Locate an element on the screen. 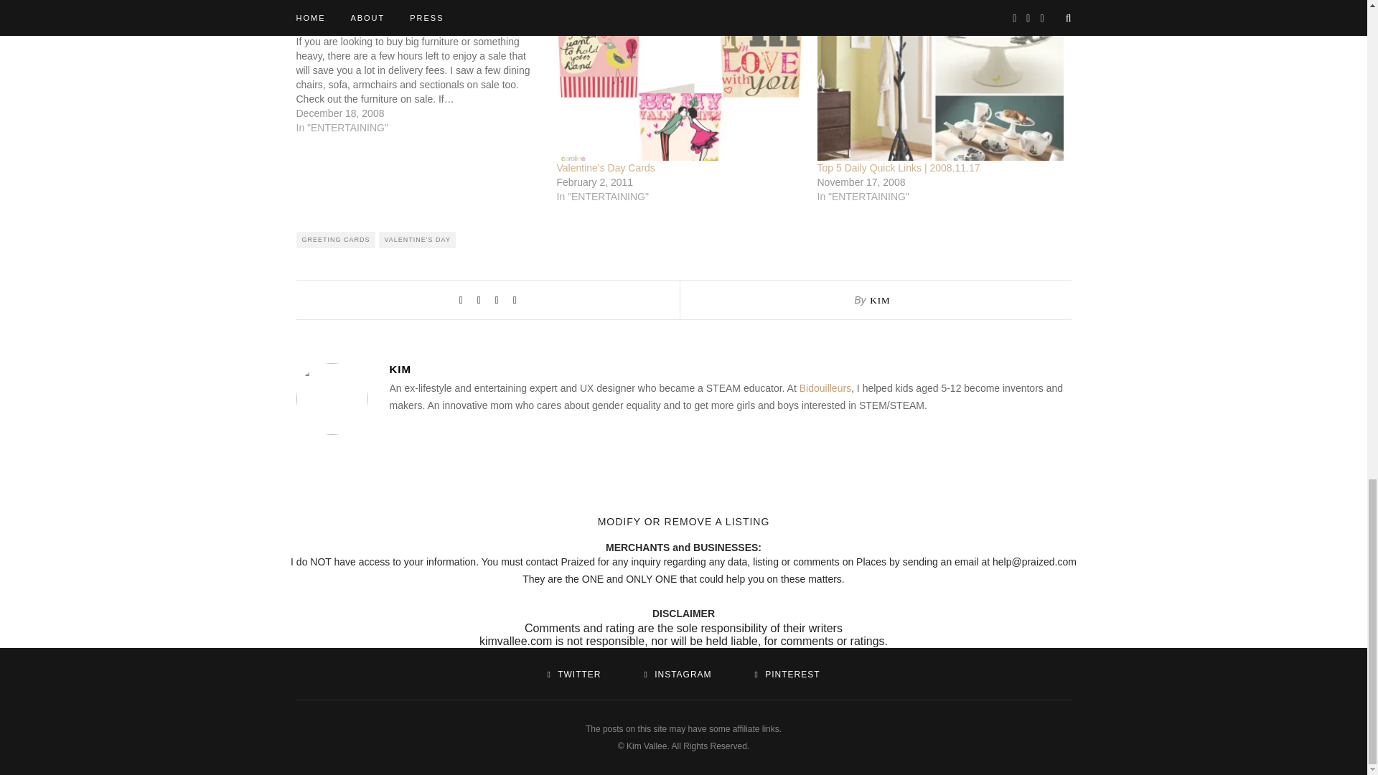  INSTAGRAM is located at coordinates (677, 675).